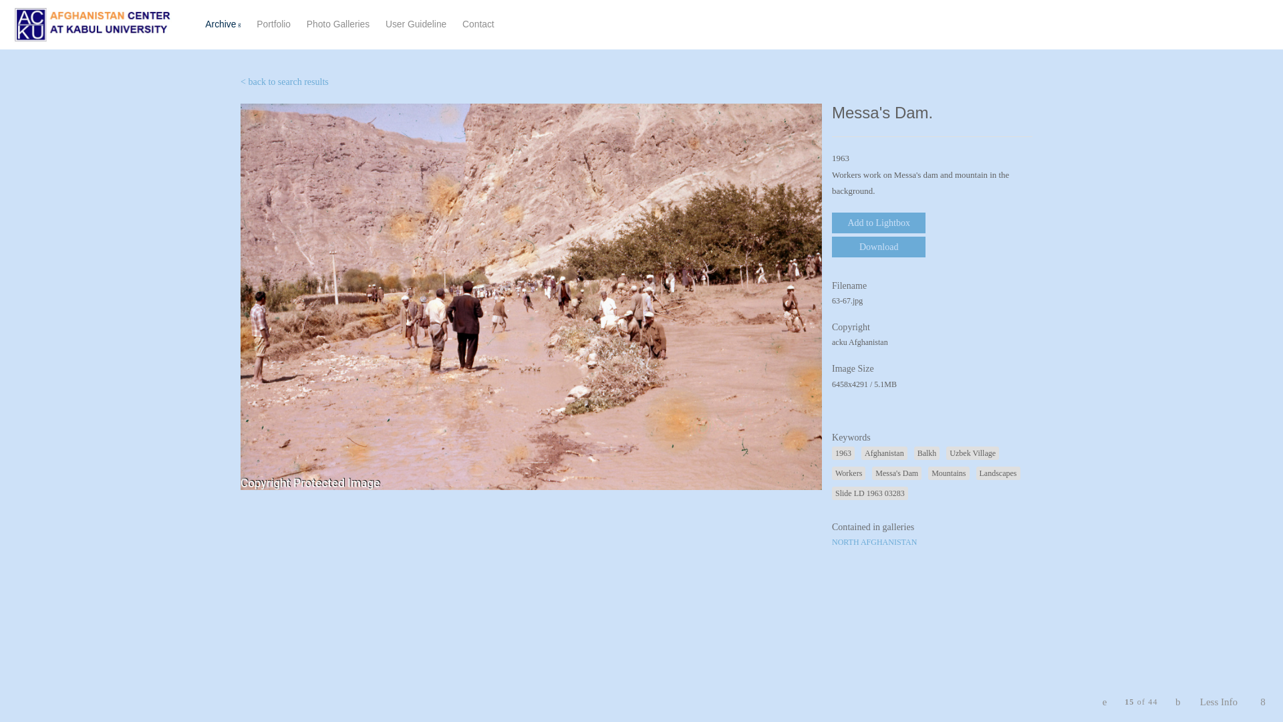  What do you see at coordinates (874, 541) in the screenshot?
I see `NORTH AFGHANISTAN` at bounding box center [874, 541].